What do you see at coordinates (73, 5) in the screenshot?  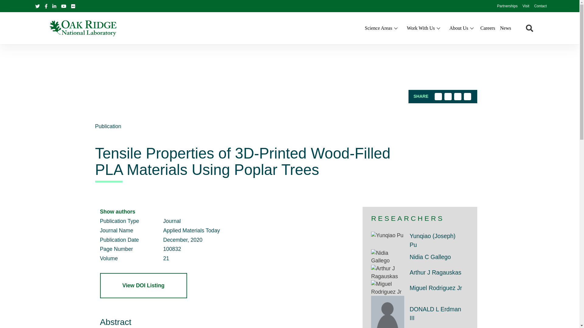 I see `flickr` at bounding box center [73, 5].